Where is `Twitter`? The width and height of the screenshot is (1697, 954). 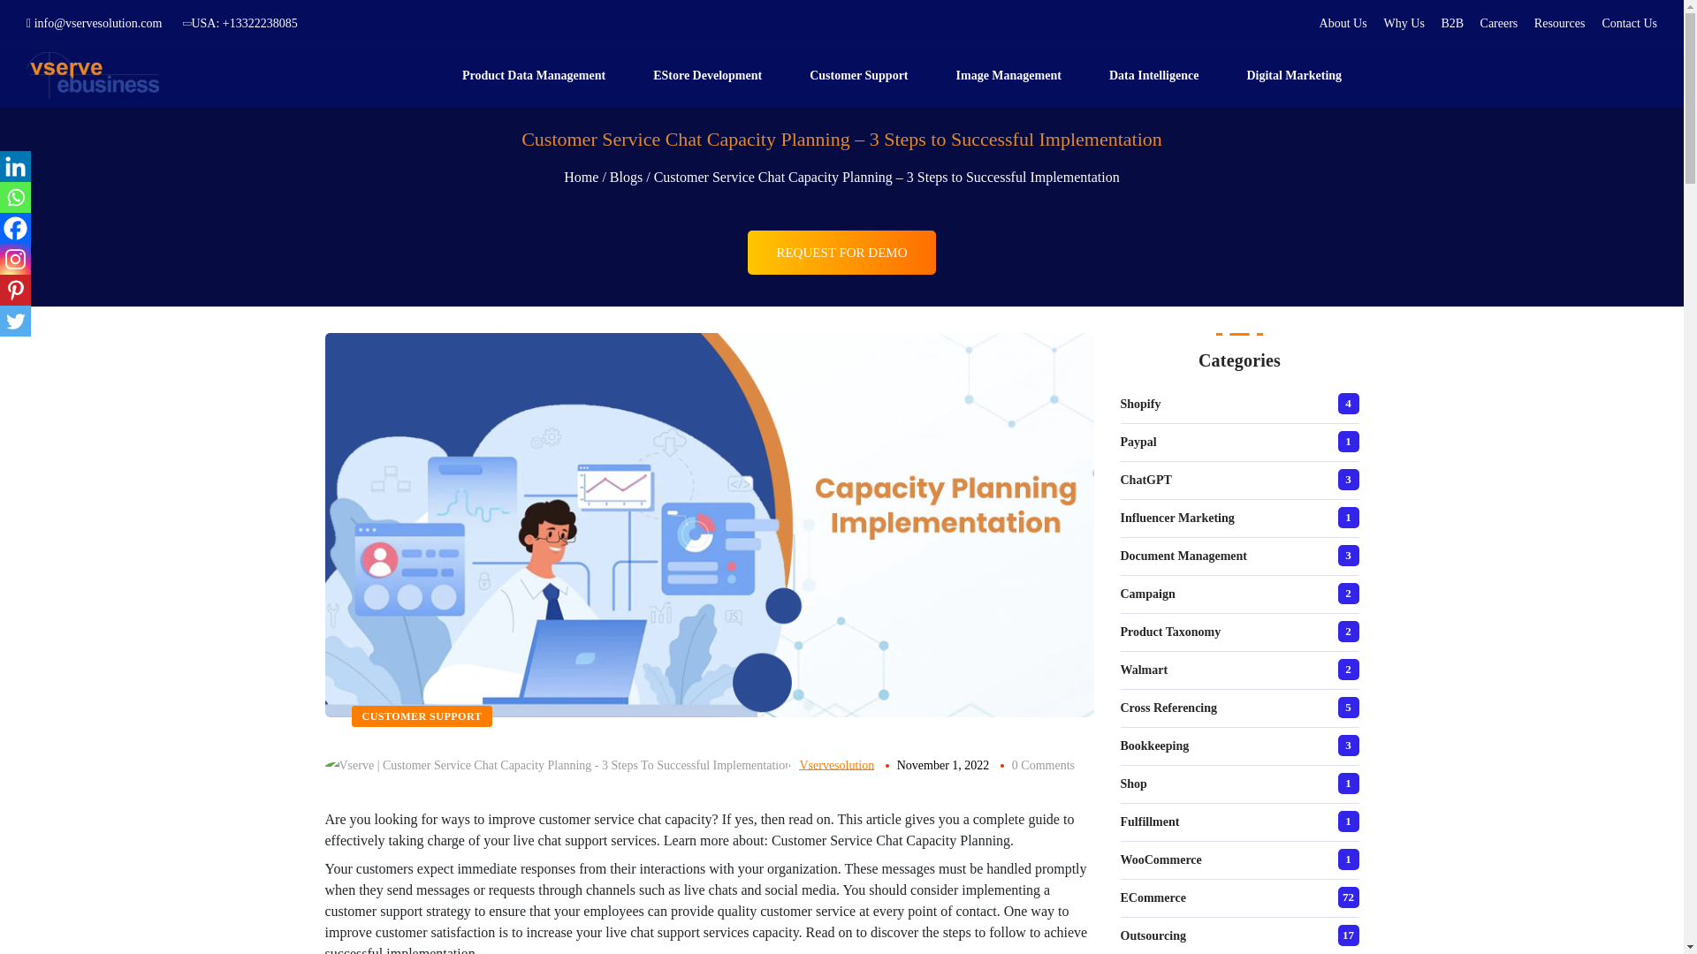 Twitter is located at coordinates (15, 321).